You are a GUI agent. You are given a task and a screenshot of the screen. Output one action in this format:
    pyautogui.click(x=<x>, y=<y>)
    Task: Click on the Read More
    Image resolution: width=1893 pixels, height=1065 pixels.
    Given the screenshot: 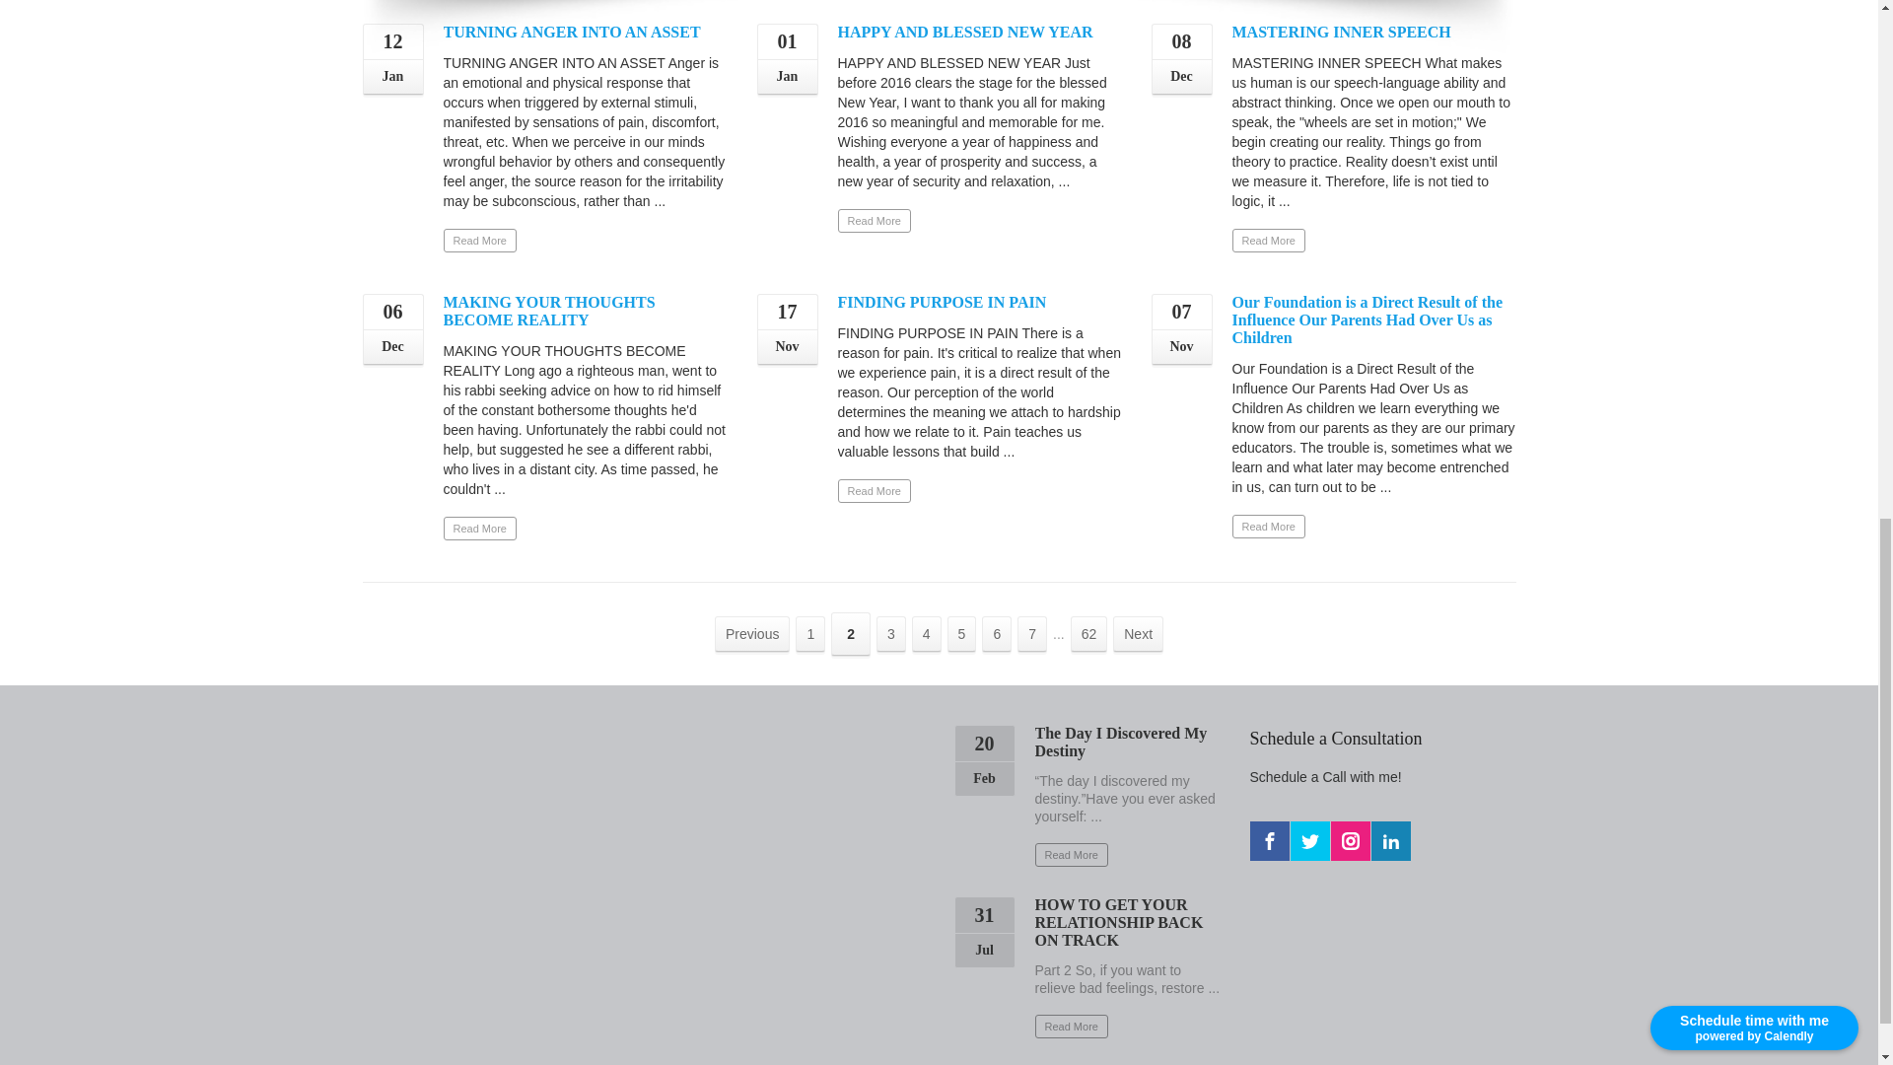 What is the action you would take?
    pyautogui.click(x=874, y=221)
    